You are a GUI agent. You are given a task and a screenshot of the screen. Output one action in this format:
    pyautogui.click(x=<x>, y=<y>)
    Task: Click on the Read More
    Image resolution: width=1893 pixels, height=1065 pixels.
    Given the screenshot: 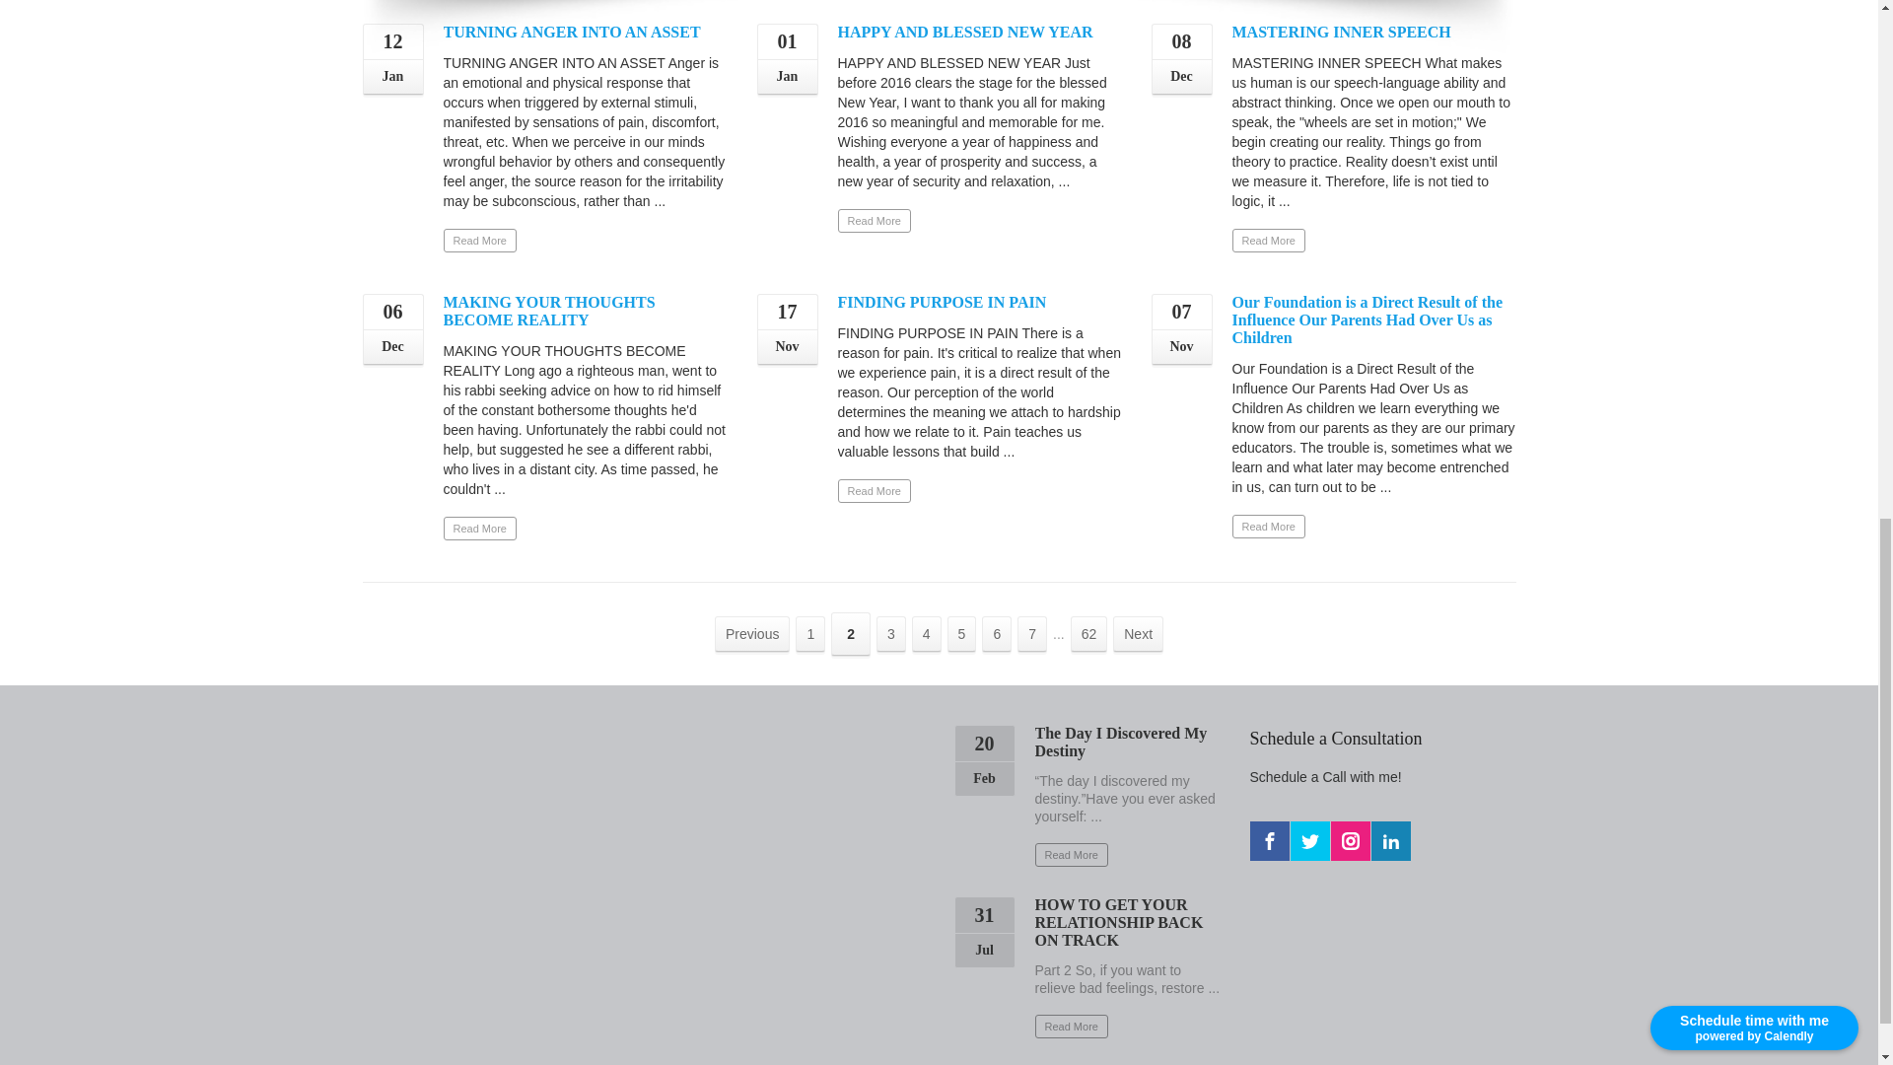 What is the action you would take?
    pyautogui.click(x=874, y=221)
    